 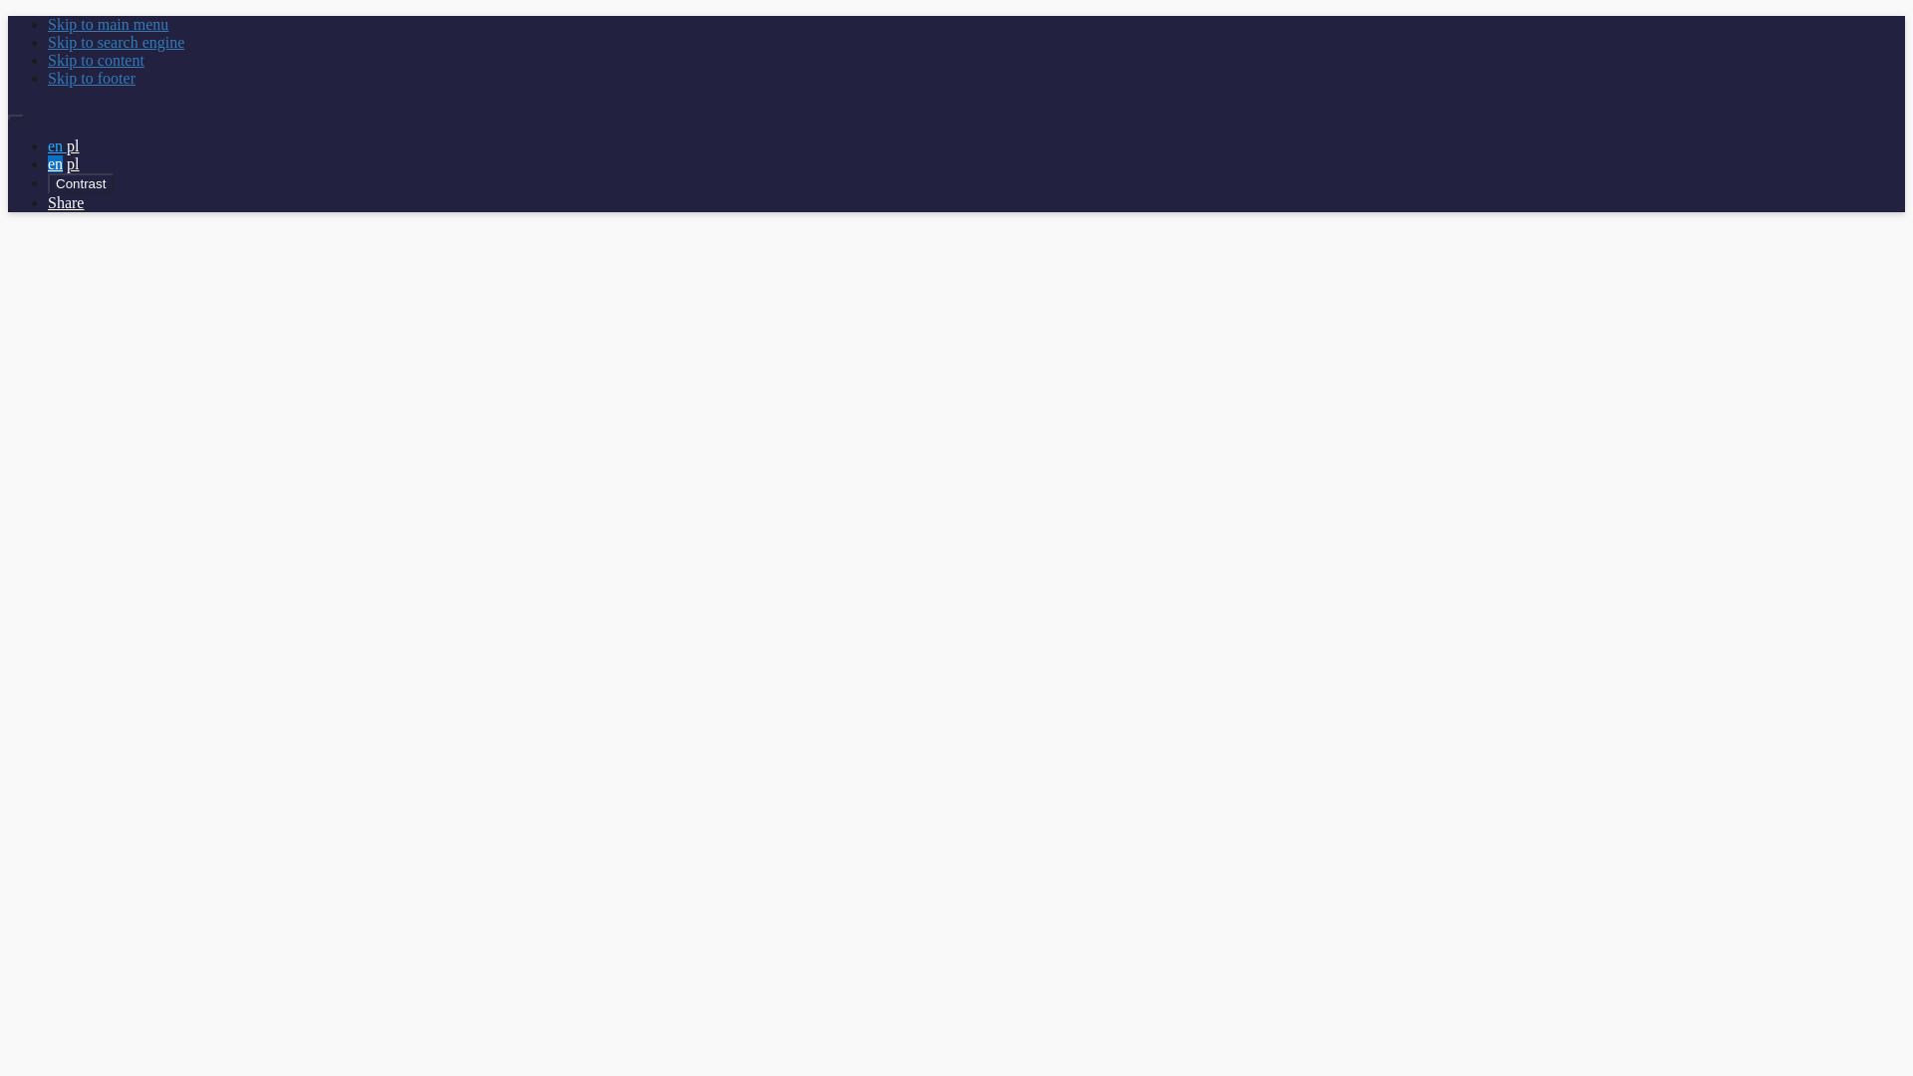 What do you see at coordinates (58, 145) in the screenshot?
I see `en` at bounding box center [58, 145].